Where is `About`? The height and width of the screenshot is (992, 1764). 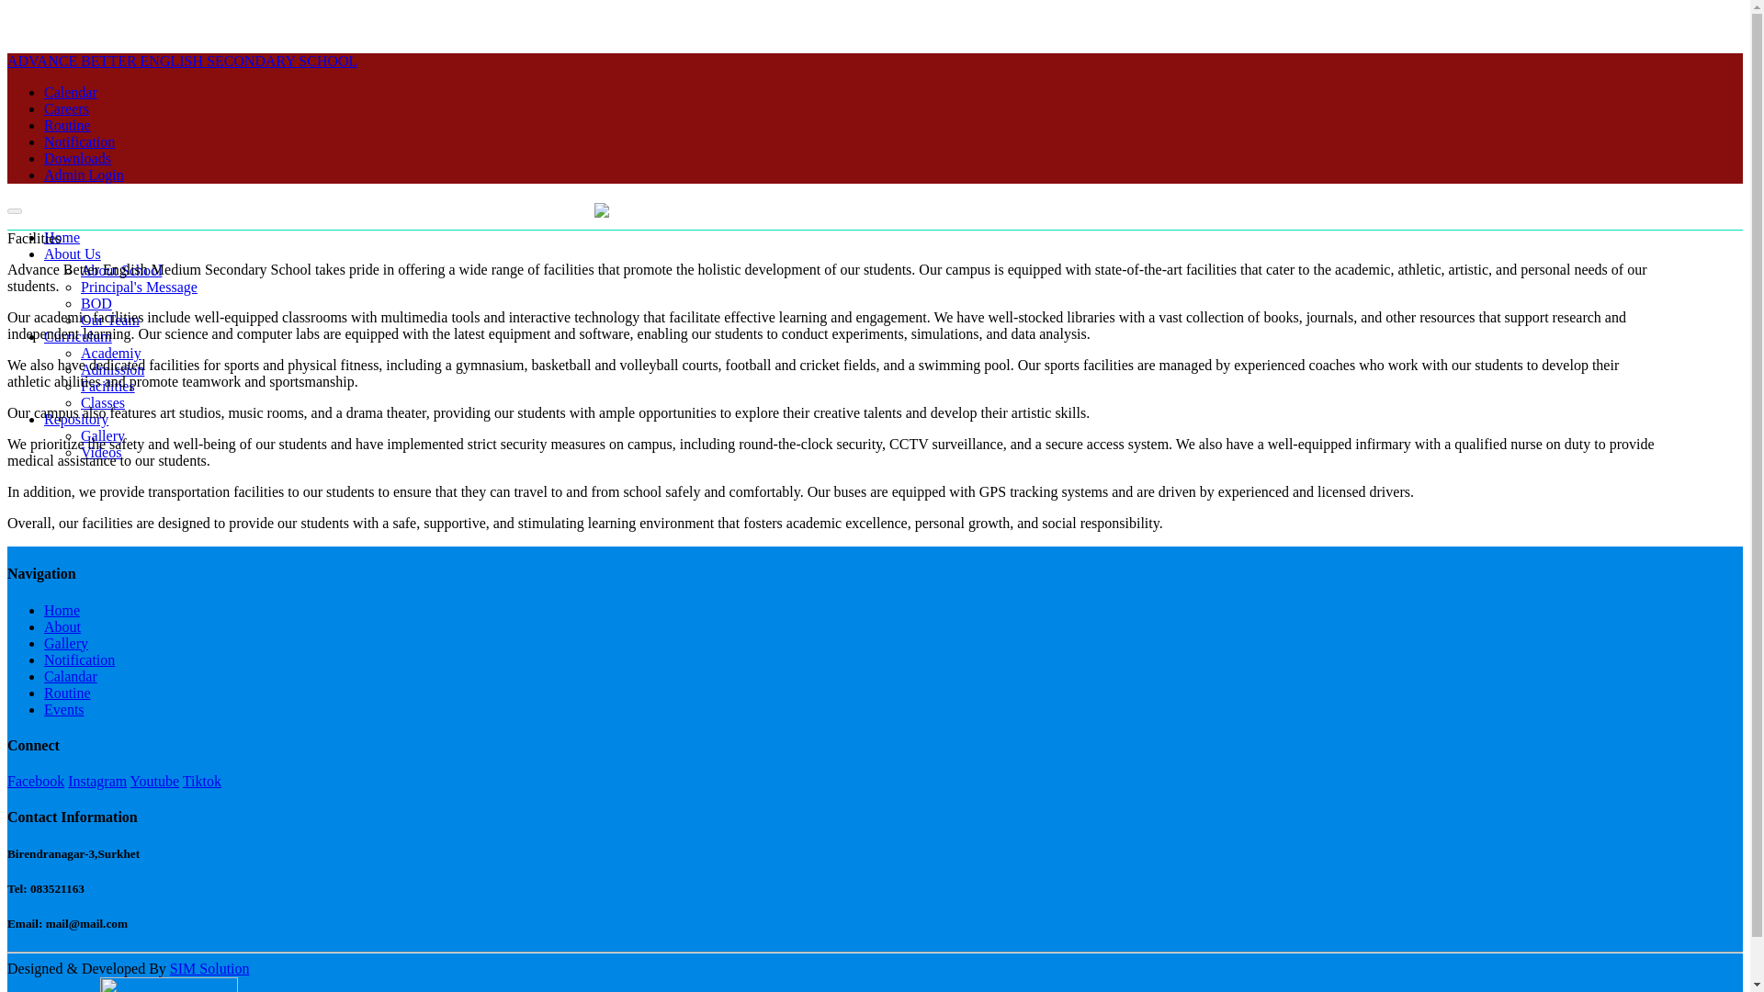
About is located at coordinates (62, 626).